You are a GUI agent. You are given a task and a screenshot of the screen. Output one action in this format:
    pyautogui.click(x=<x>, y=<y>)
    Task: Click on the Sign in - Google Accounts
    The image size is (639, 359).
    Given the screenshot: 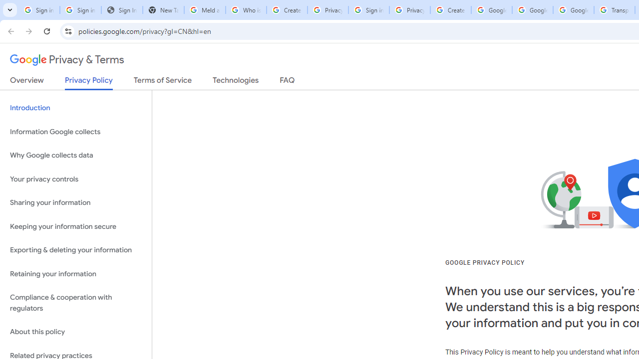 What is the action you would take?
    pyautogui.click(x=81, y=10)
    